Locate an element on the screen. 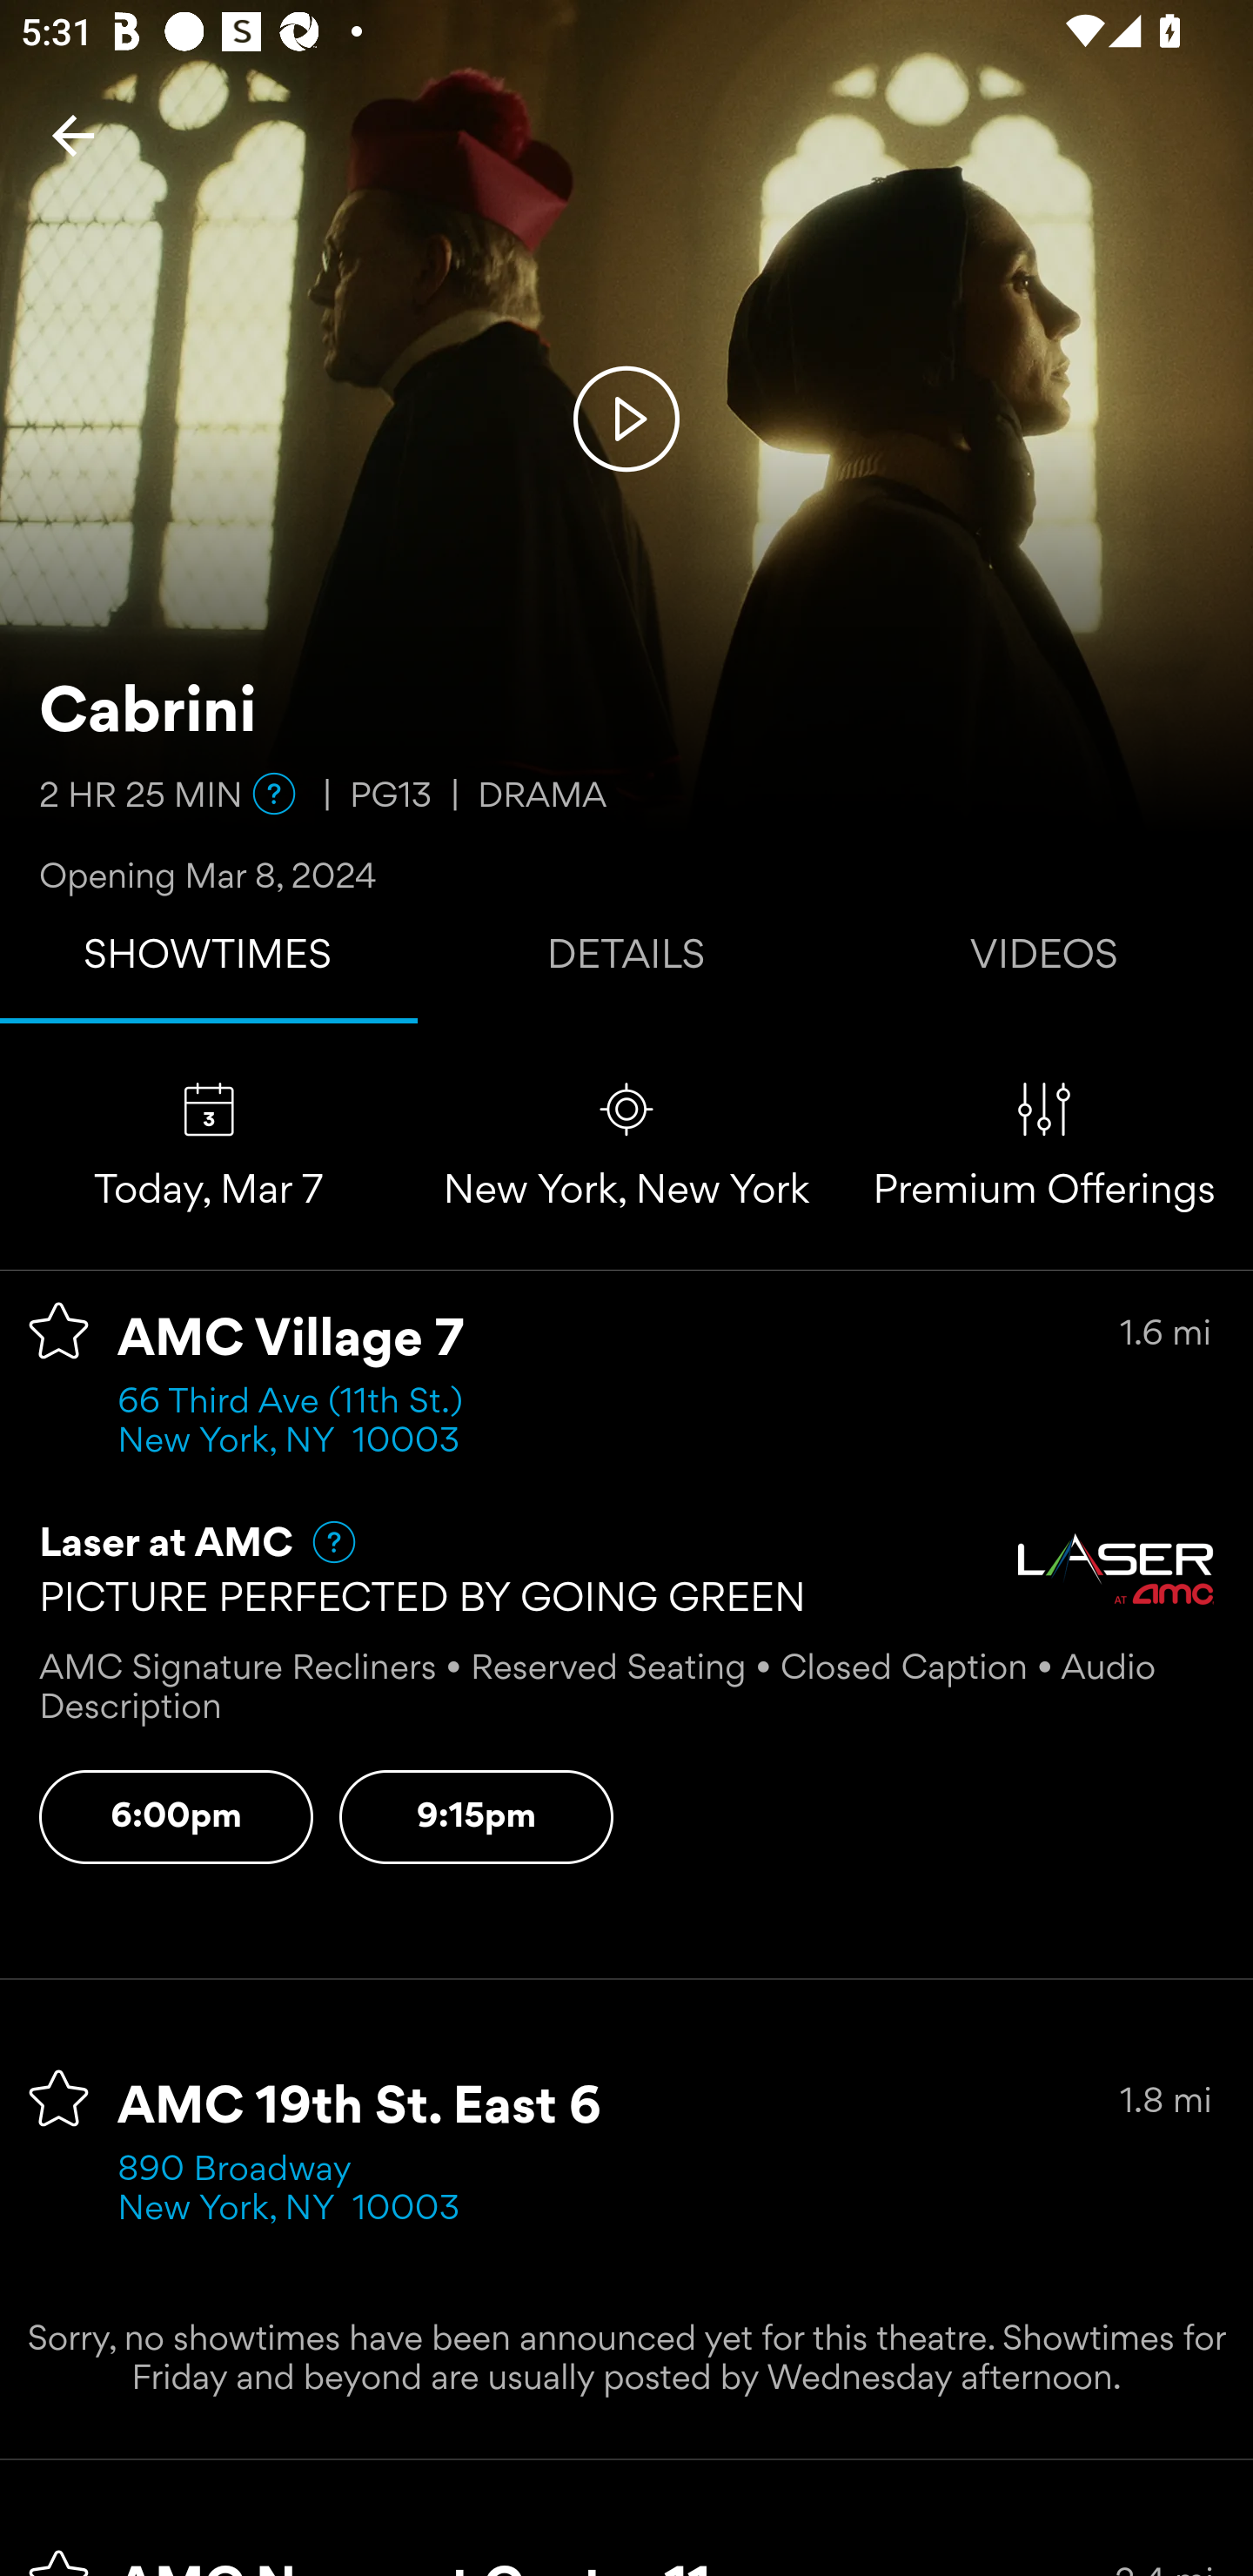  AMC 19th St. East 6 is located at coordinates (360, 2108).